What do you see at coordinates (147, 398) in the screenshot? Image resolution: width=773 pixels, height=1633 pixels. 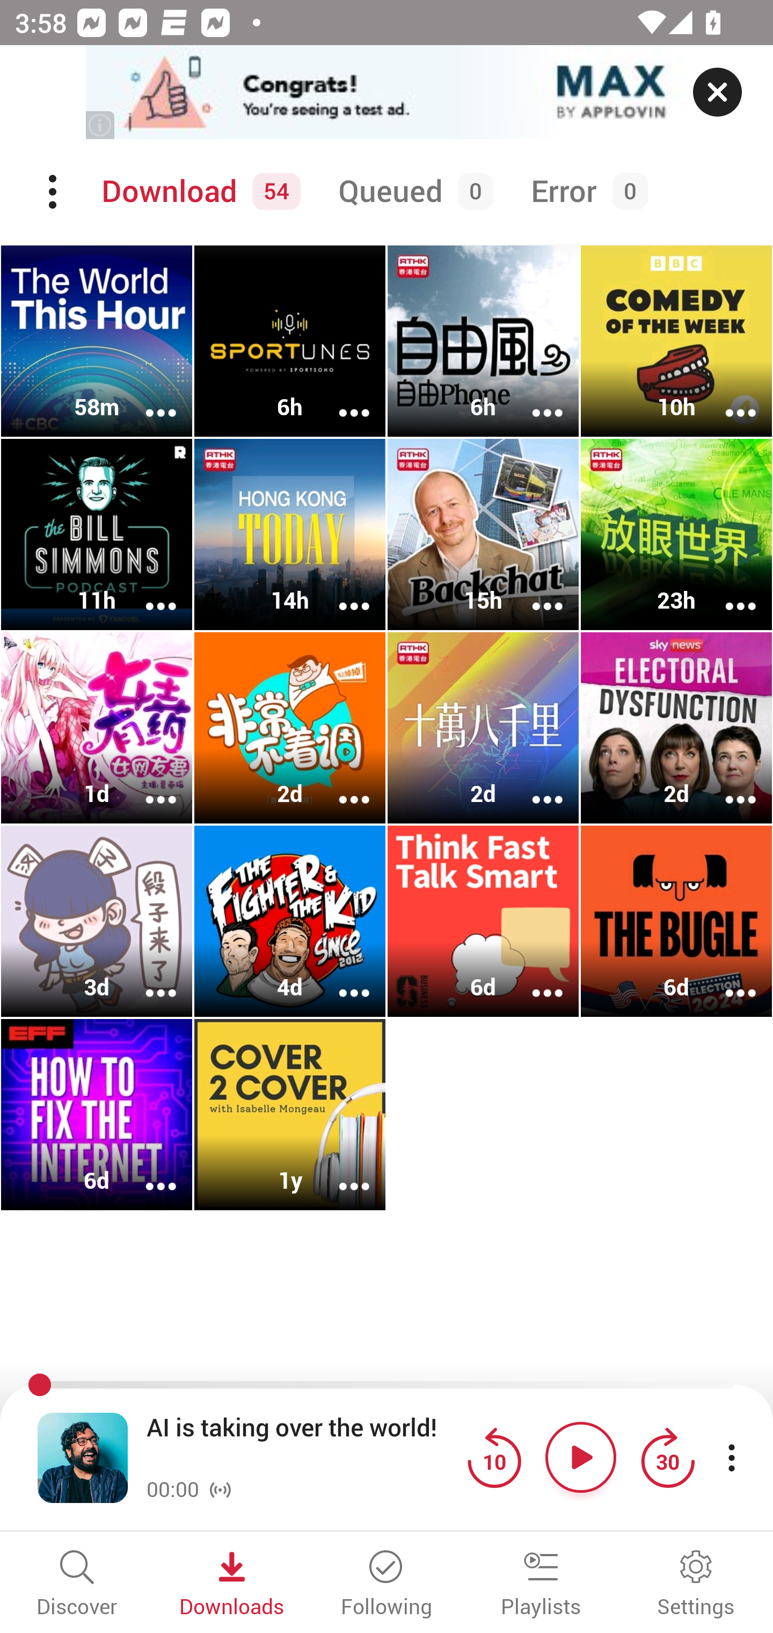 I see `More options` at bounding box center [147, 398].